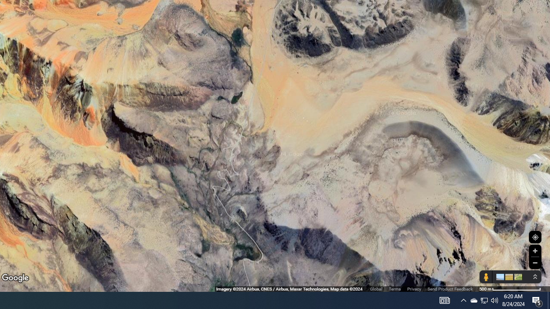 This screenshot has height=309, width=550. Describe the element at coordinates (394, 288) in the screenshot. I see `Terms` at that location.